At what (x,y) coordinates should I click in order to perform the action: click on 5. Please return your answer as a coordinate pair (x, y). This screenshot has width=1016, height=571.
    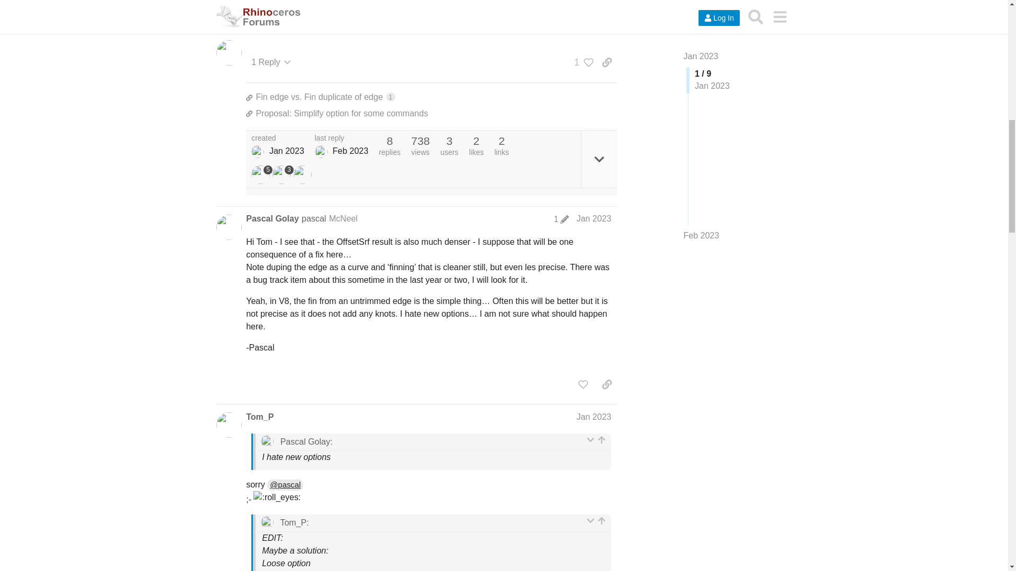
    Looking at the image, I should click on (431, 97).